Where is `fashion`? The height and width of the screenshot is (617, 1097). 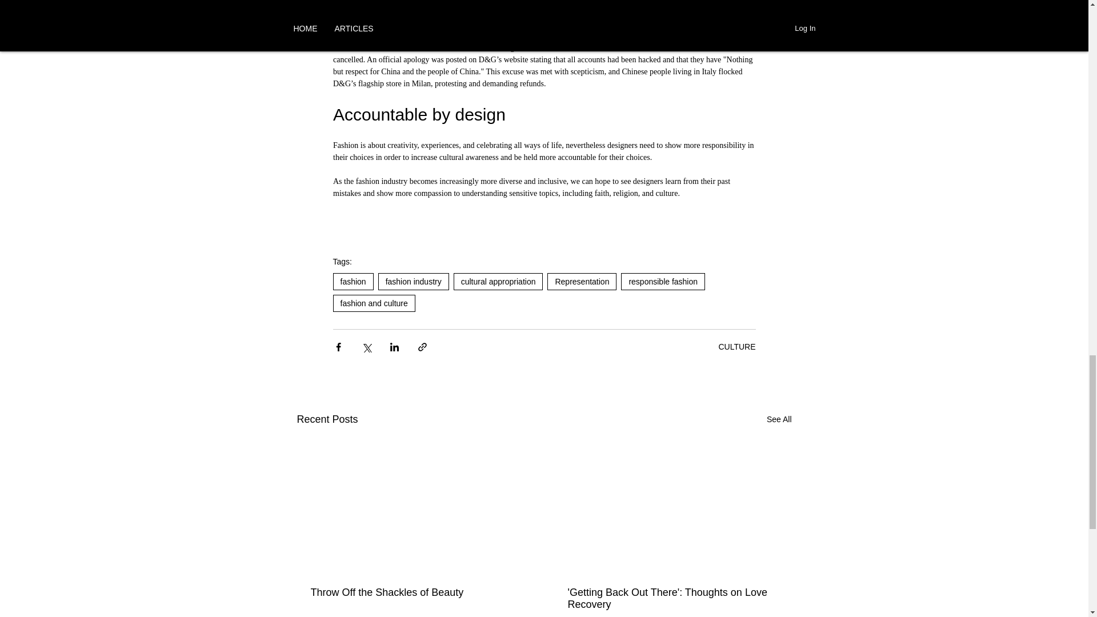
fashion is located at coordinates (352, 281).